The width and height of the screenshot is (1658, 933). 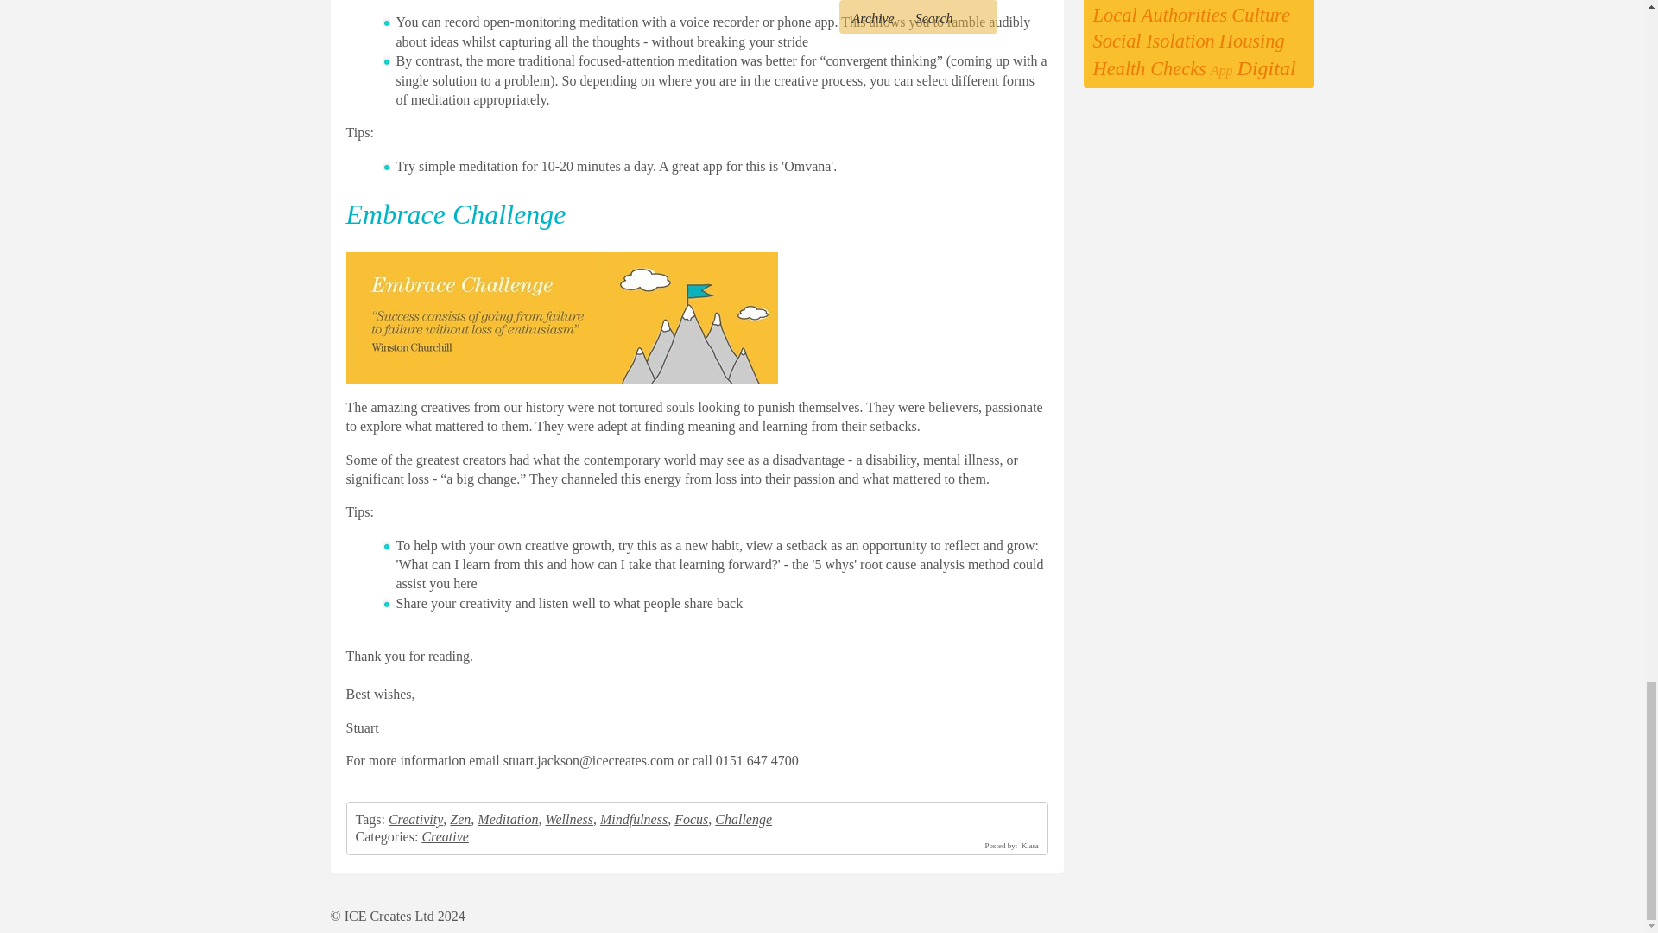 What do you see at coordinates (691, 819) in the screenshot?
I see `Focus` at bounding box center [691, 819].